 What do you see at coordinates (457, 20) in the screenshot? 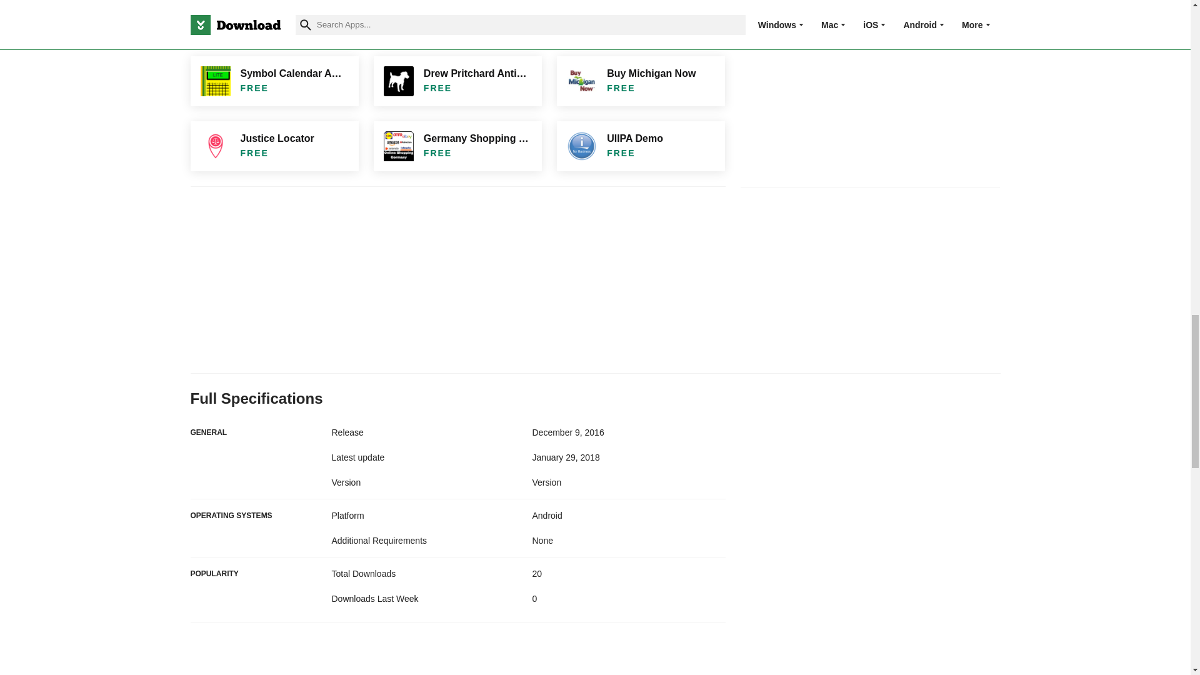
I see `House Wiring Electrical Diagram` at bounding box center [457, 20].